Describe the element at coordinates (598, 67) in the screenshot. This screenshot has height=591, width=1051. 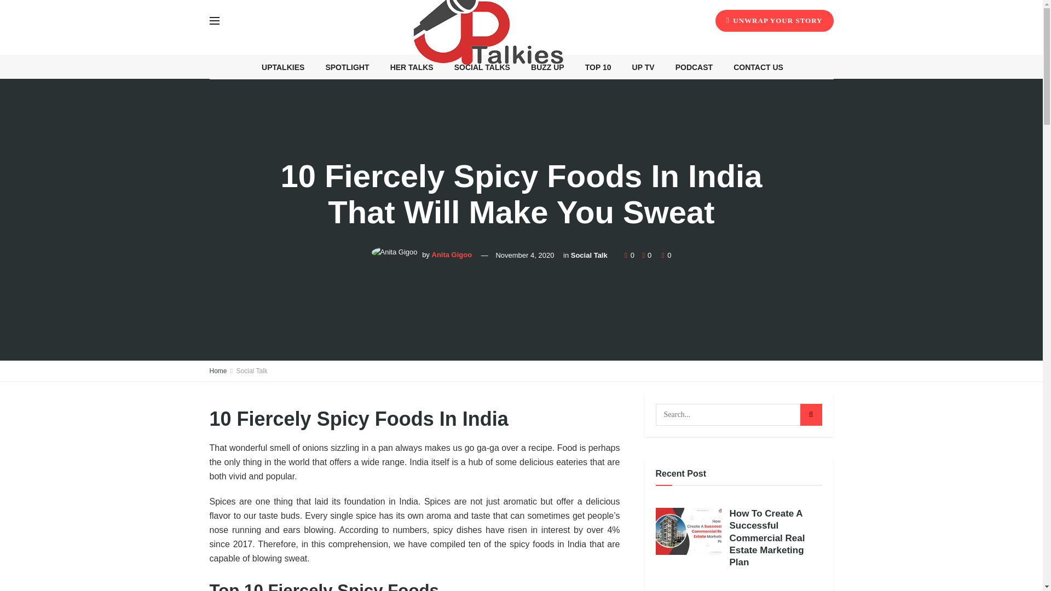
I see `TOP 10` at that location.